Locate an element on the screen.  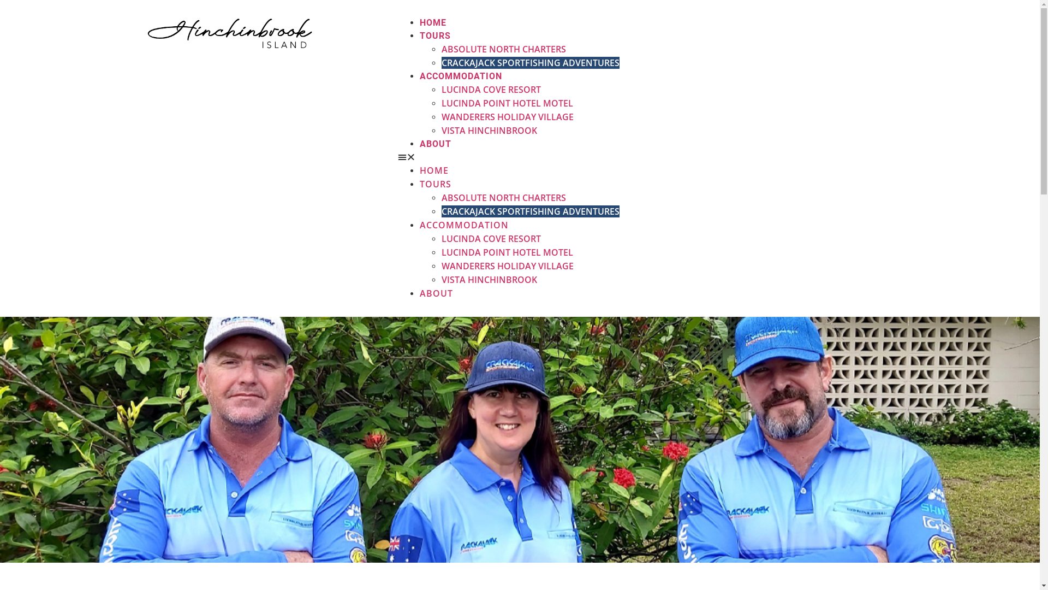
ABOUT is located at coordinates (437, 293).